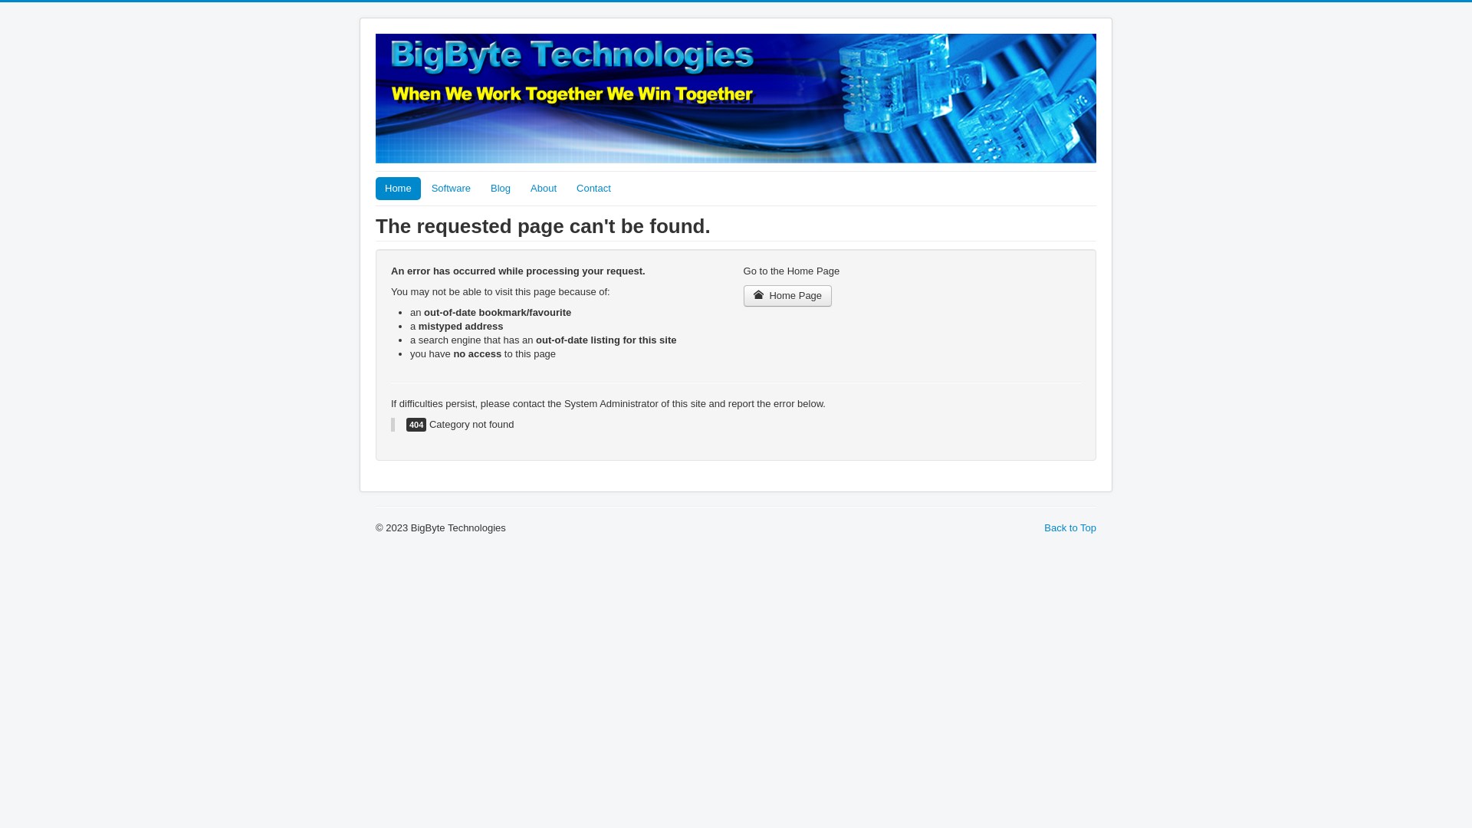 The width and height of the screenshot is (1472, 828). Describe the element at coordinates (501, 189) in the screenshot. I see `Blog` at that location.